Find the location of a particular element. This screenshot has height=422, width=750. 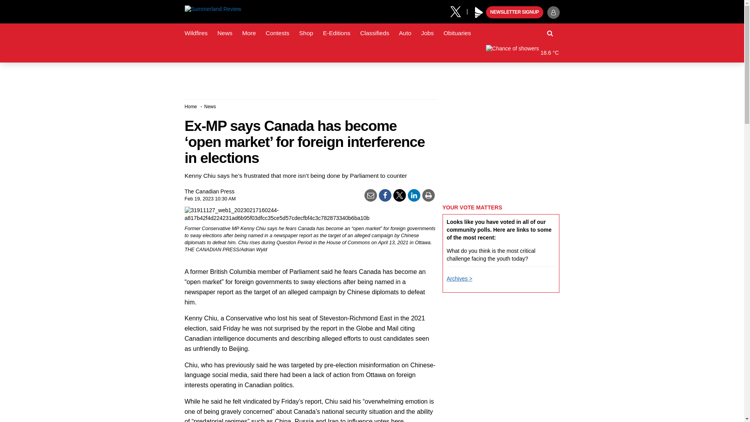

Black Press Media is located at coordinates (479, 13).